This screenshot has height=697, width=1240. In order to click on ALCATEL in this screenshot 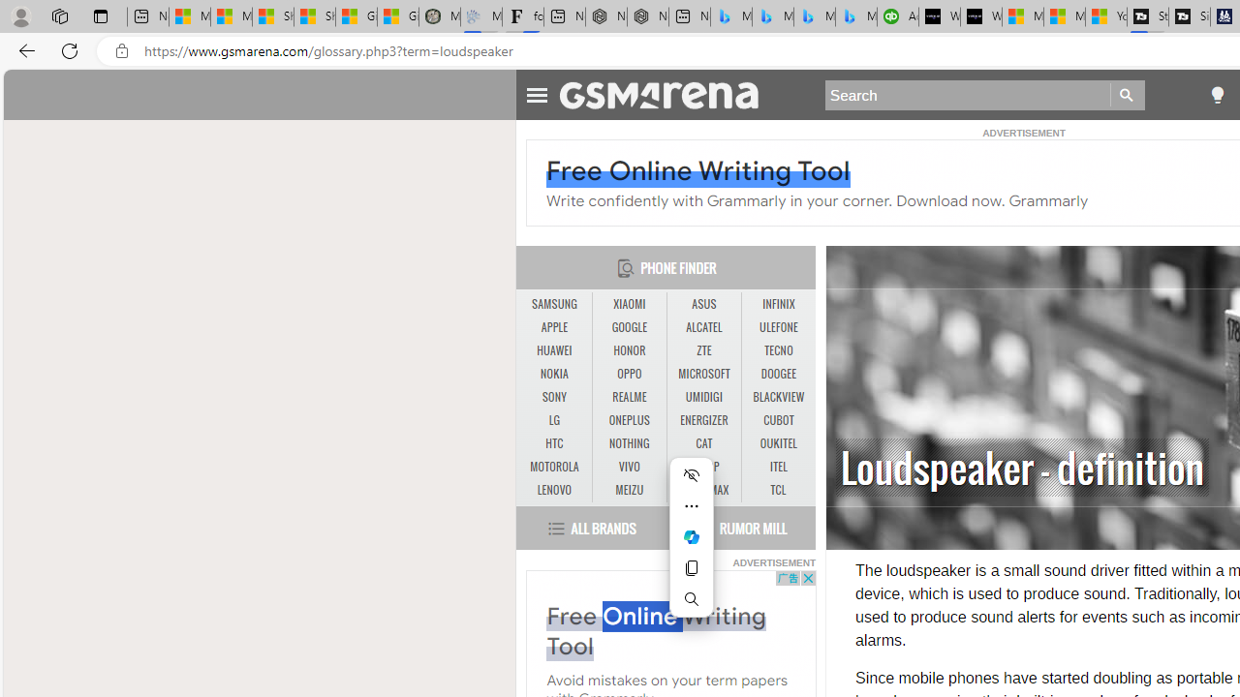, I will do `click(703, 328)`.